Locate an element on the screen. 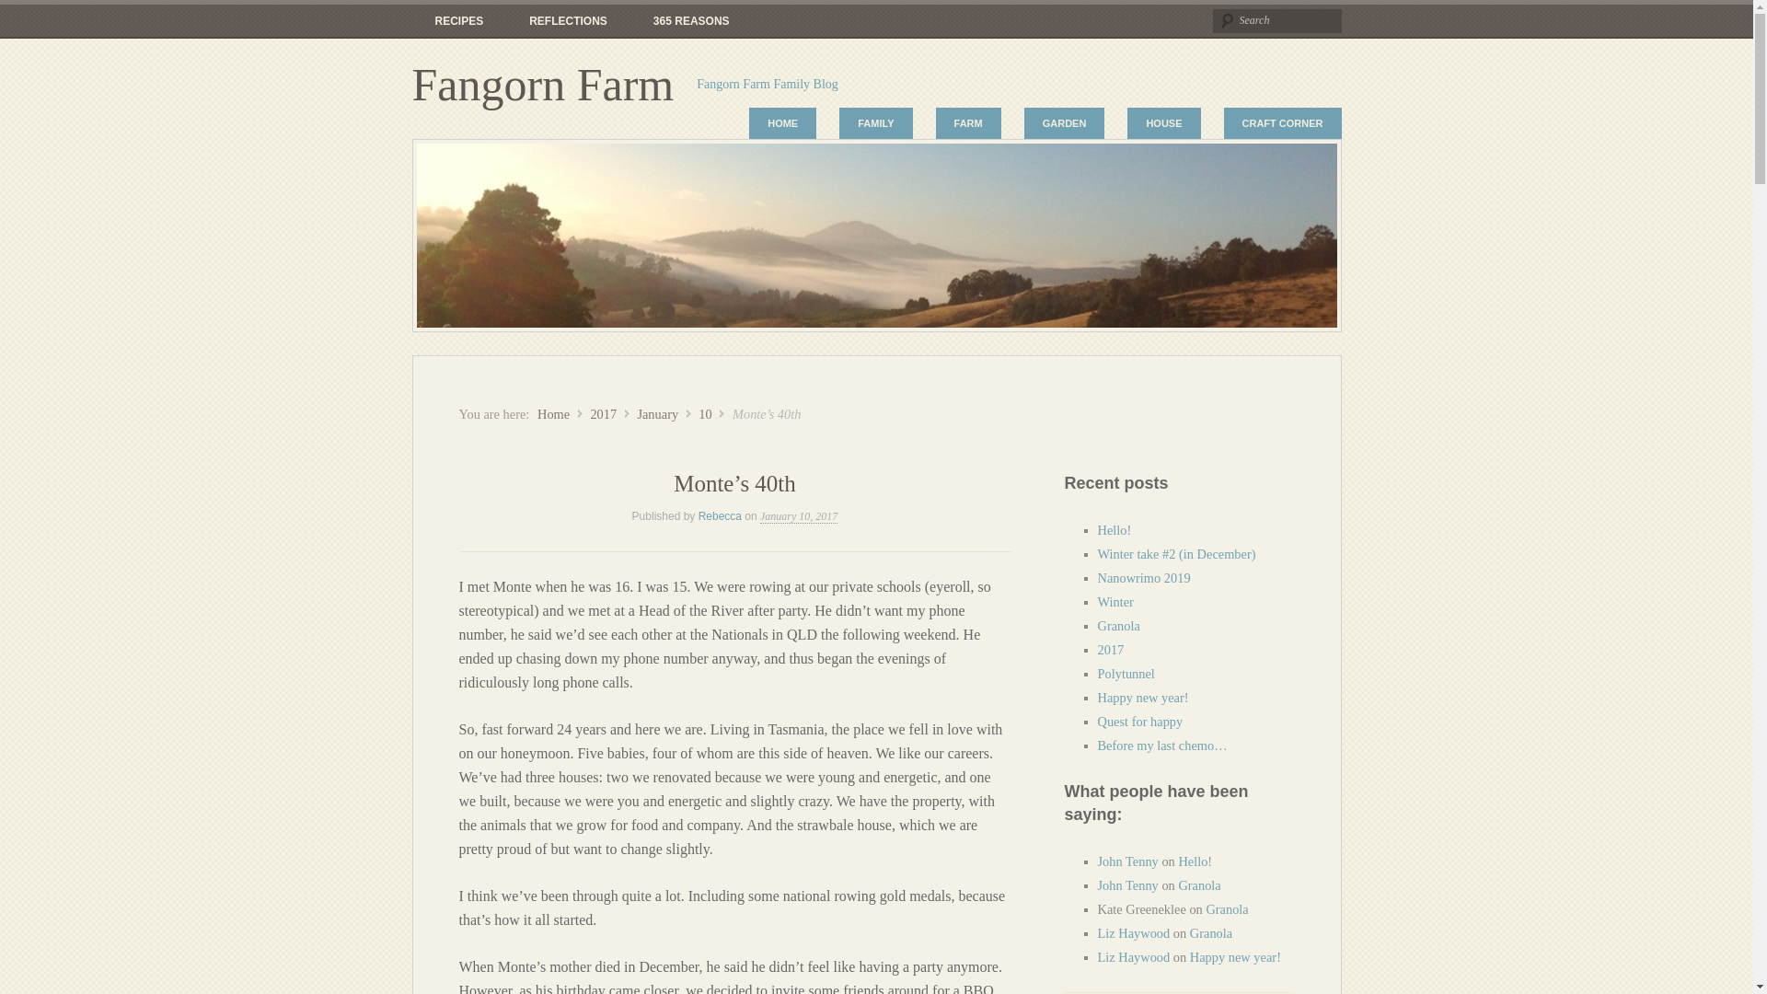  365 REASONS is located at coordinates (691, 22).